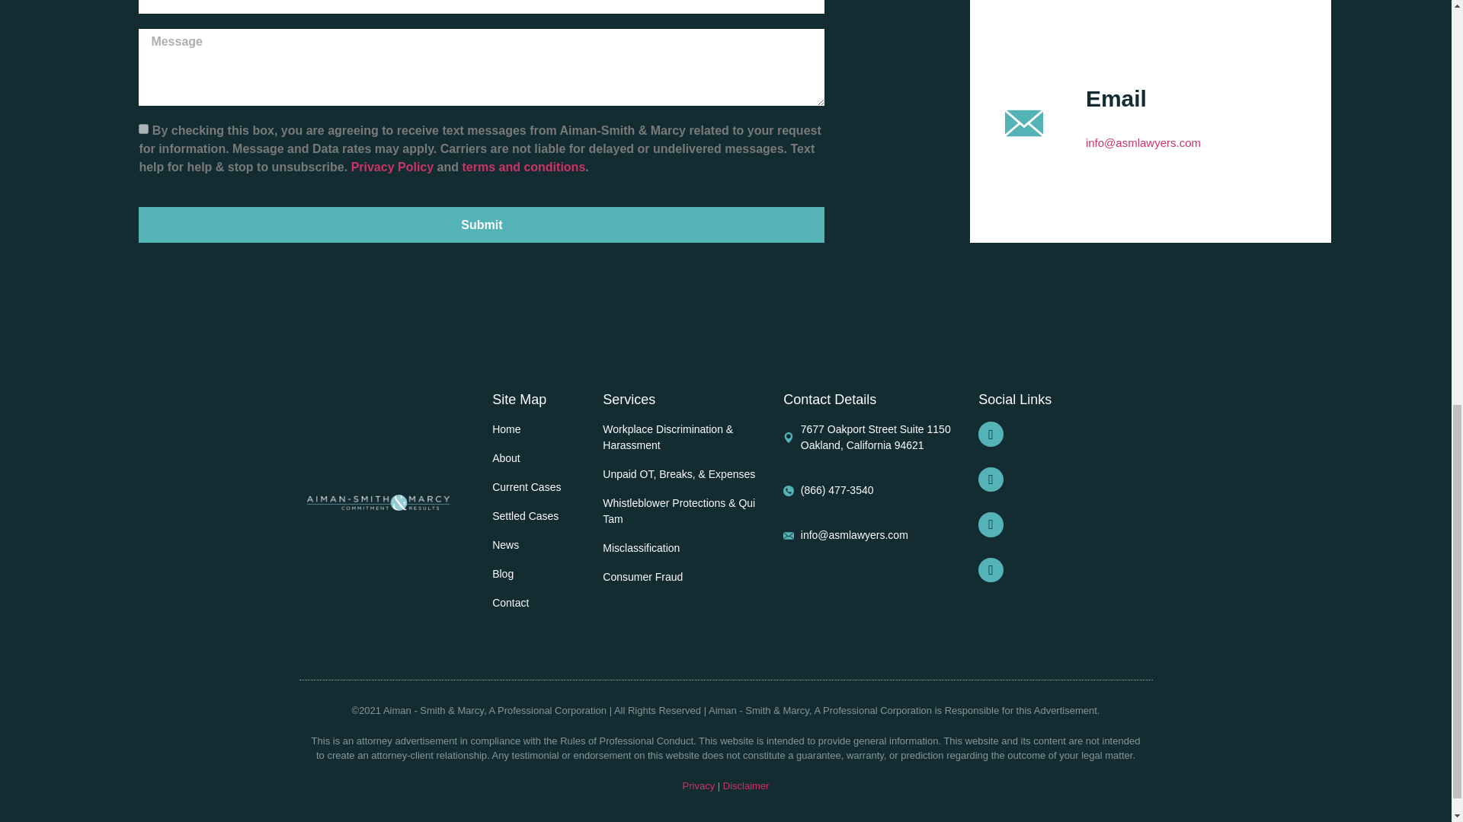 The image size is (1463, 822). I want to click on terms and conditions, so click(523, 166).